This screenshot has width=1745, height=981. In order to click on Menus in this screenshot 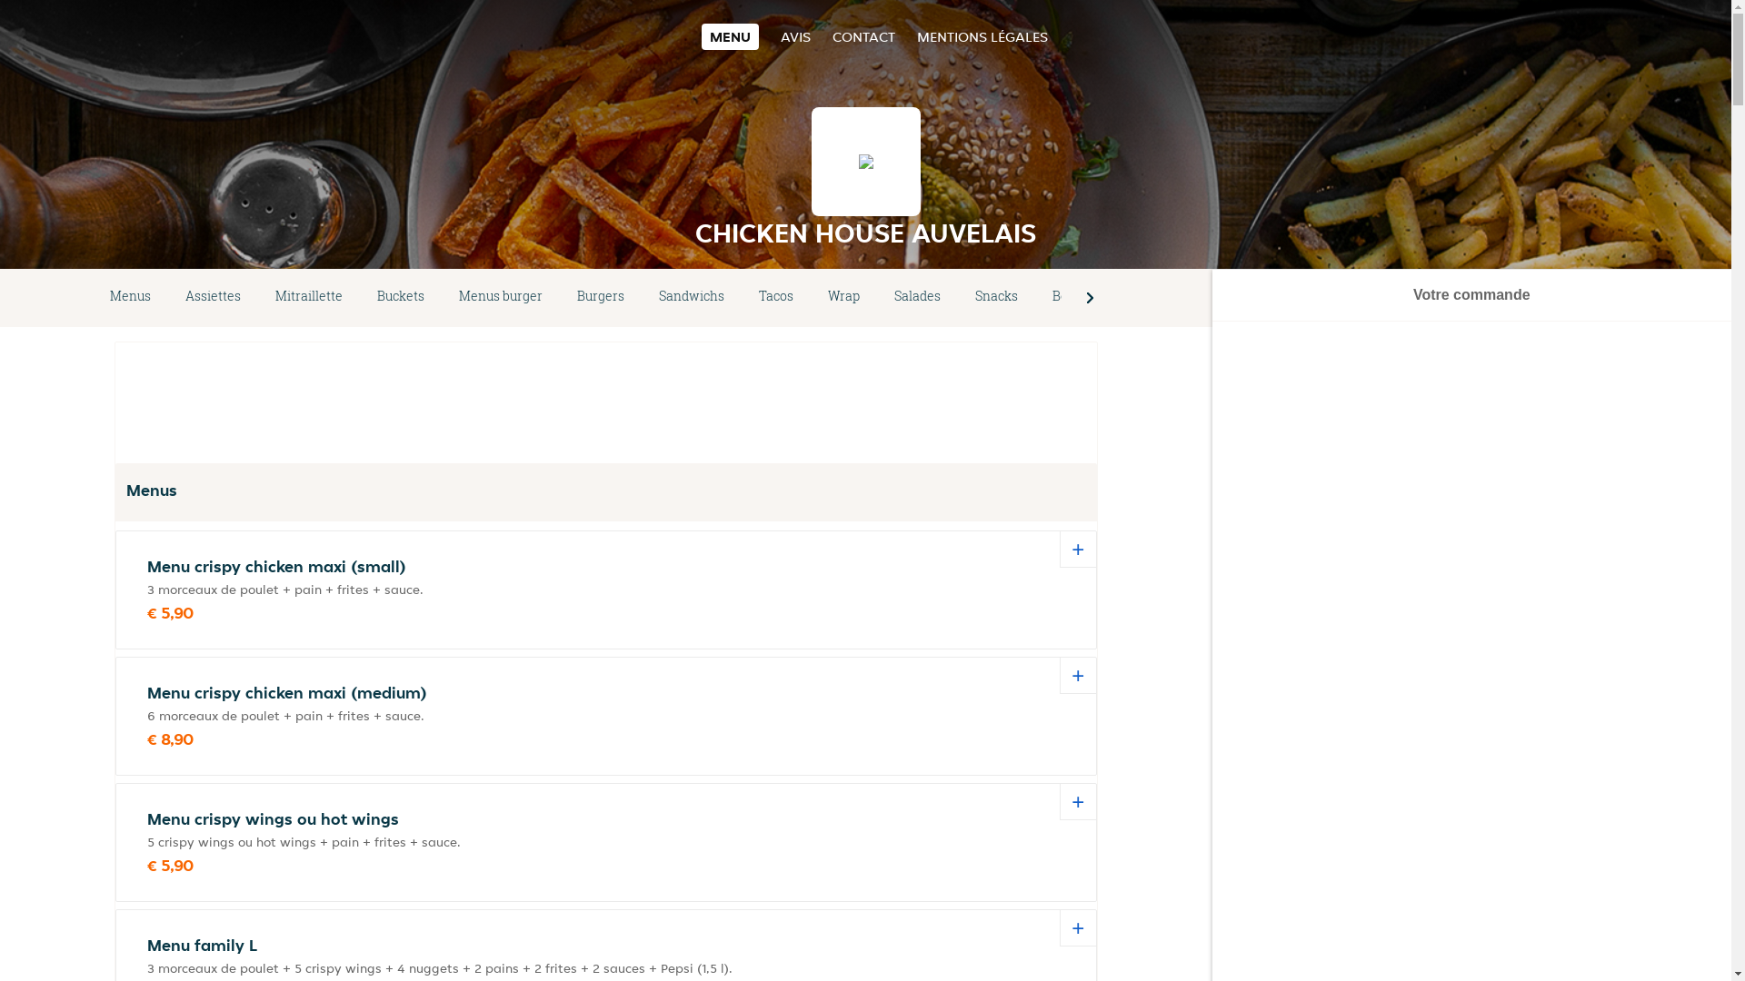, I will do `click(131, 298)`.